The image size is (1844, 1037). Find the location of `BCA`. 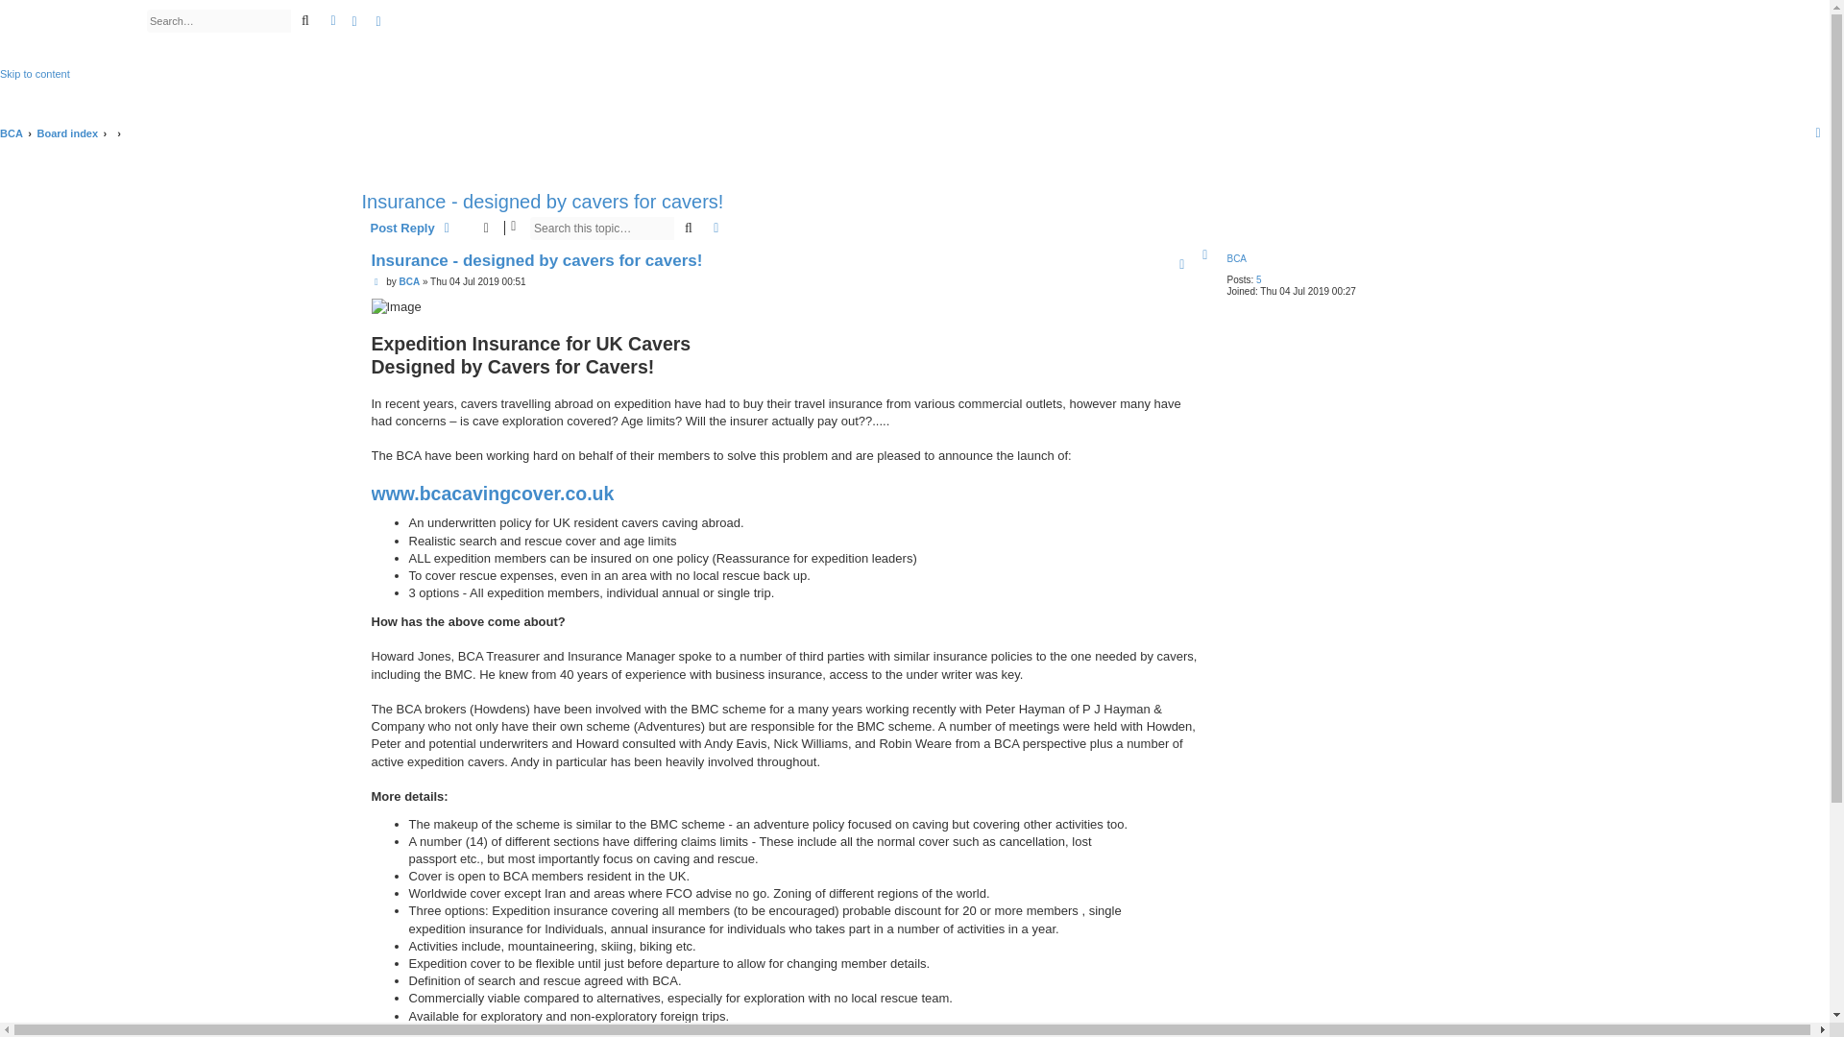

BCA is located at coordinates (73, 38).